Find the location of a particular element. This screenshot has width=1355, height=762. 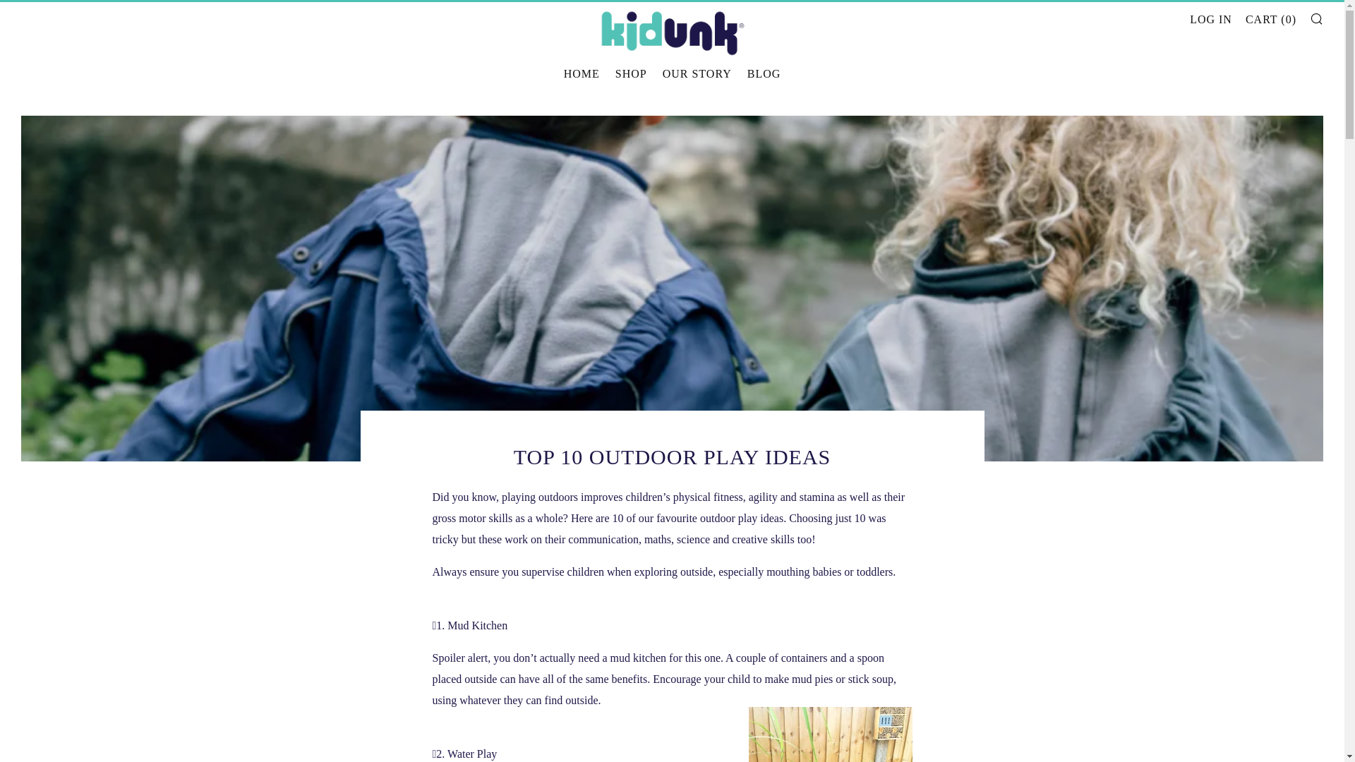

SHOP is located at coordinates (631, 73).